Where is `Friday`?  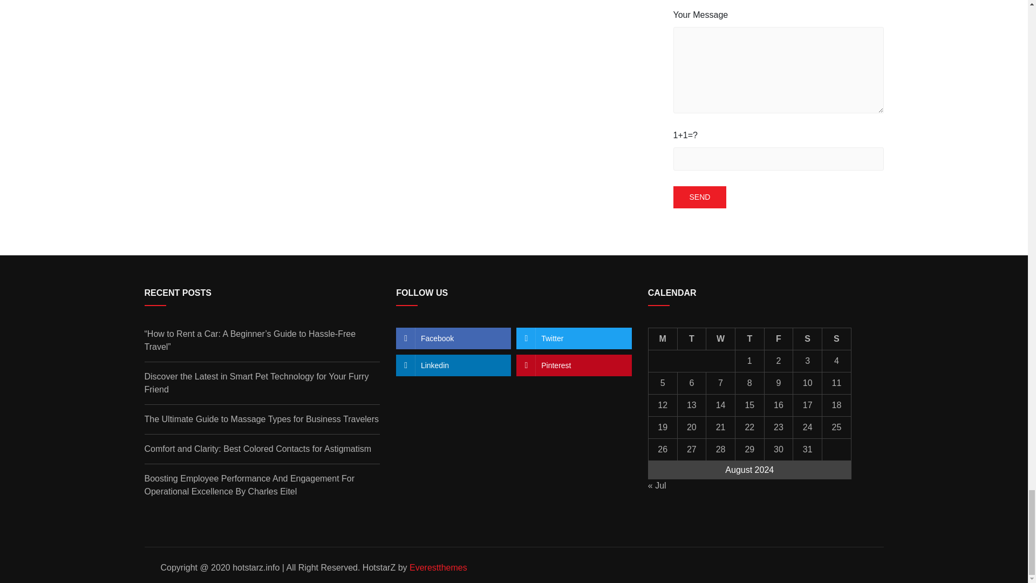 Friday is located at coordinates (779, 339).